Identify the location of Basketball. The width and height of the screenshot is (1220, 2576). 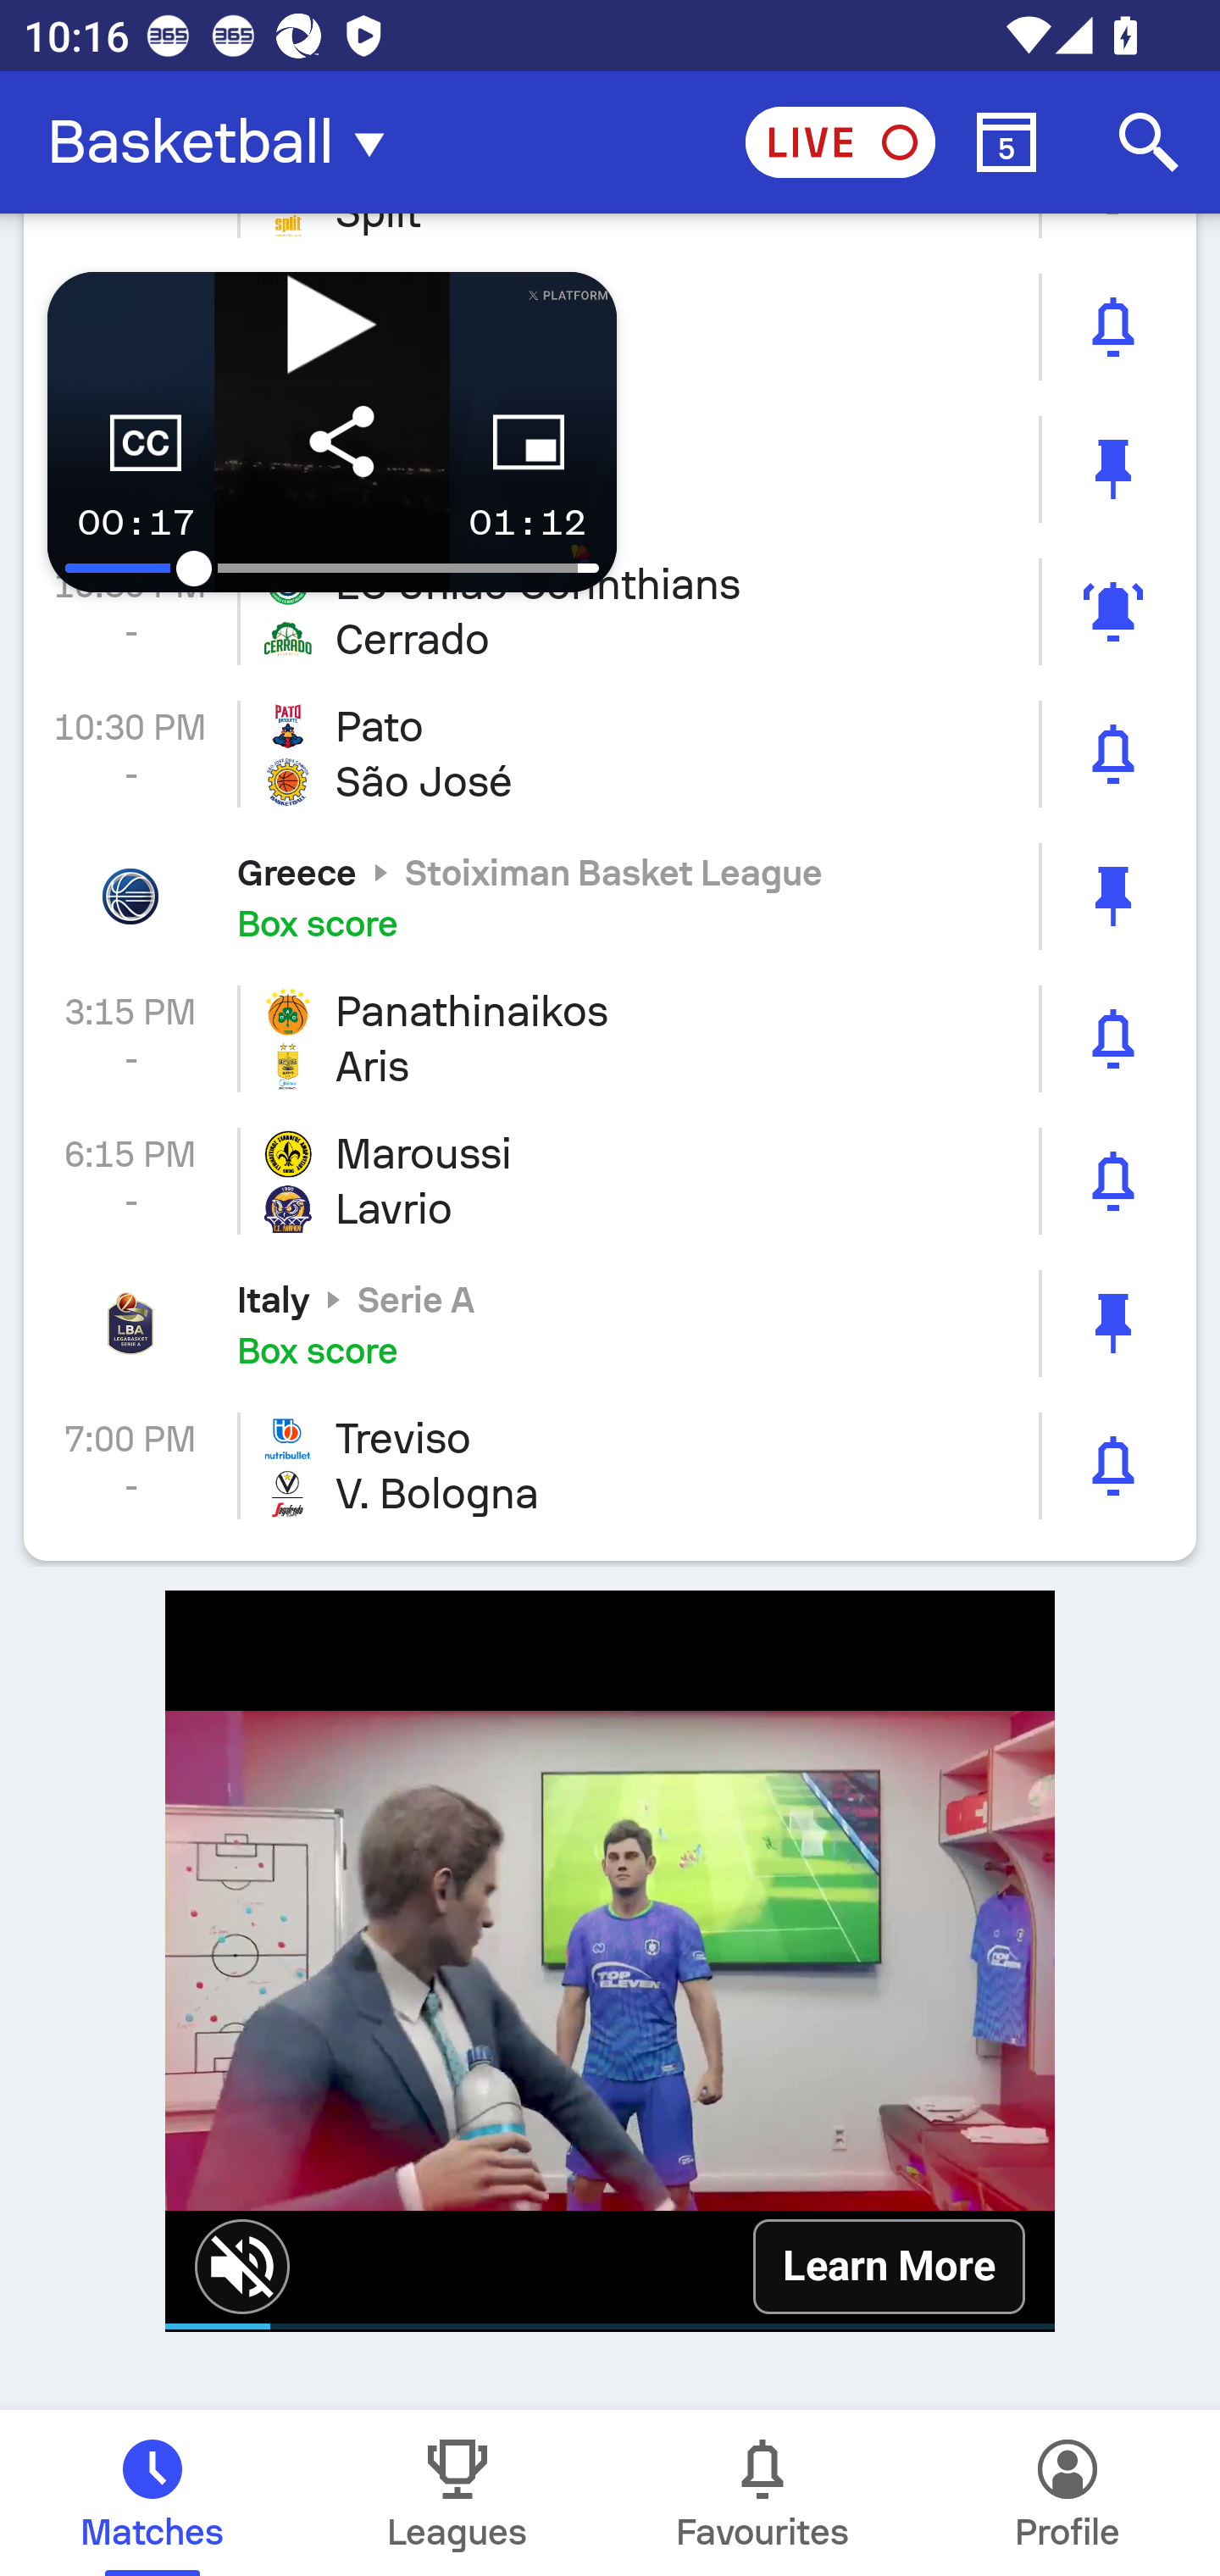
(225, 142).